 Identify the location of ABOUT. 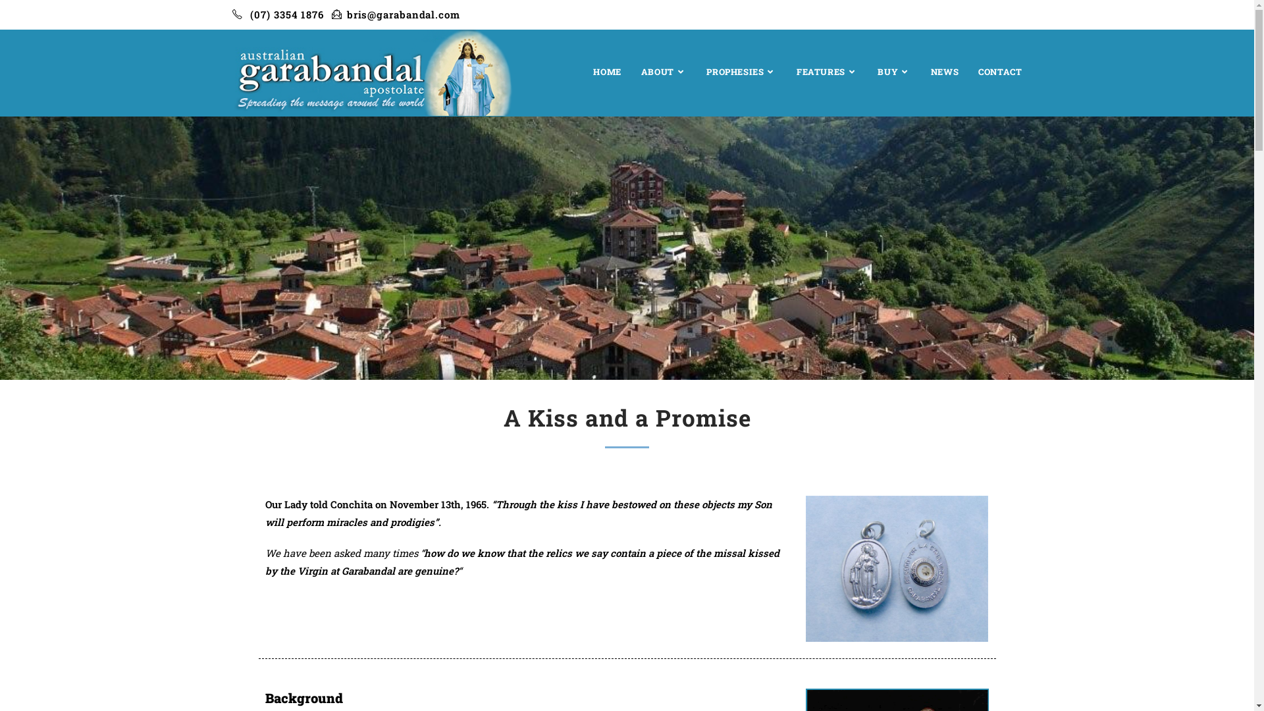
(664, 72).